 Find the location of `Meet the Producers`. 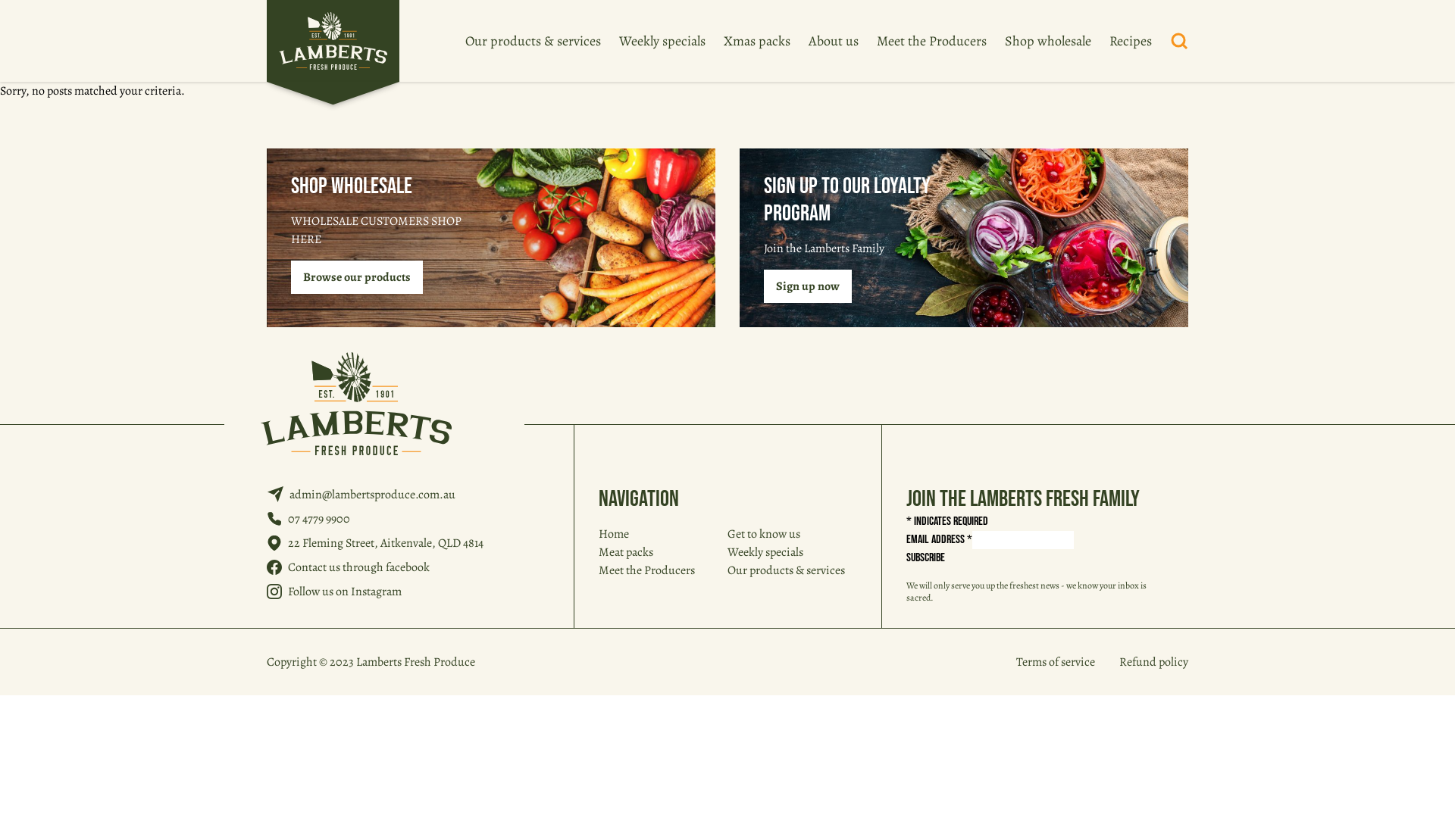

Meet the Producers is located at coordinates (932, 41).